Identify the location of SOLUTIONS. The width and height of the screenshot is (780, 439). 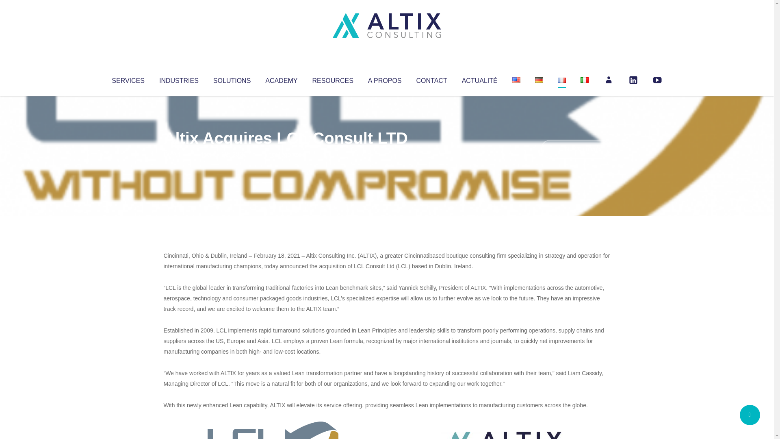
(232, 79).